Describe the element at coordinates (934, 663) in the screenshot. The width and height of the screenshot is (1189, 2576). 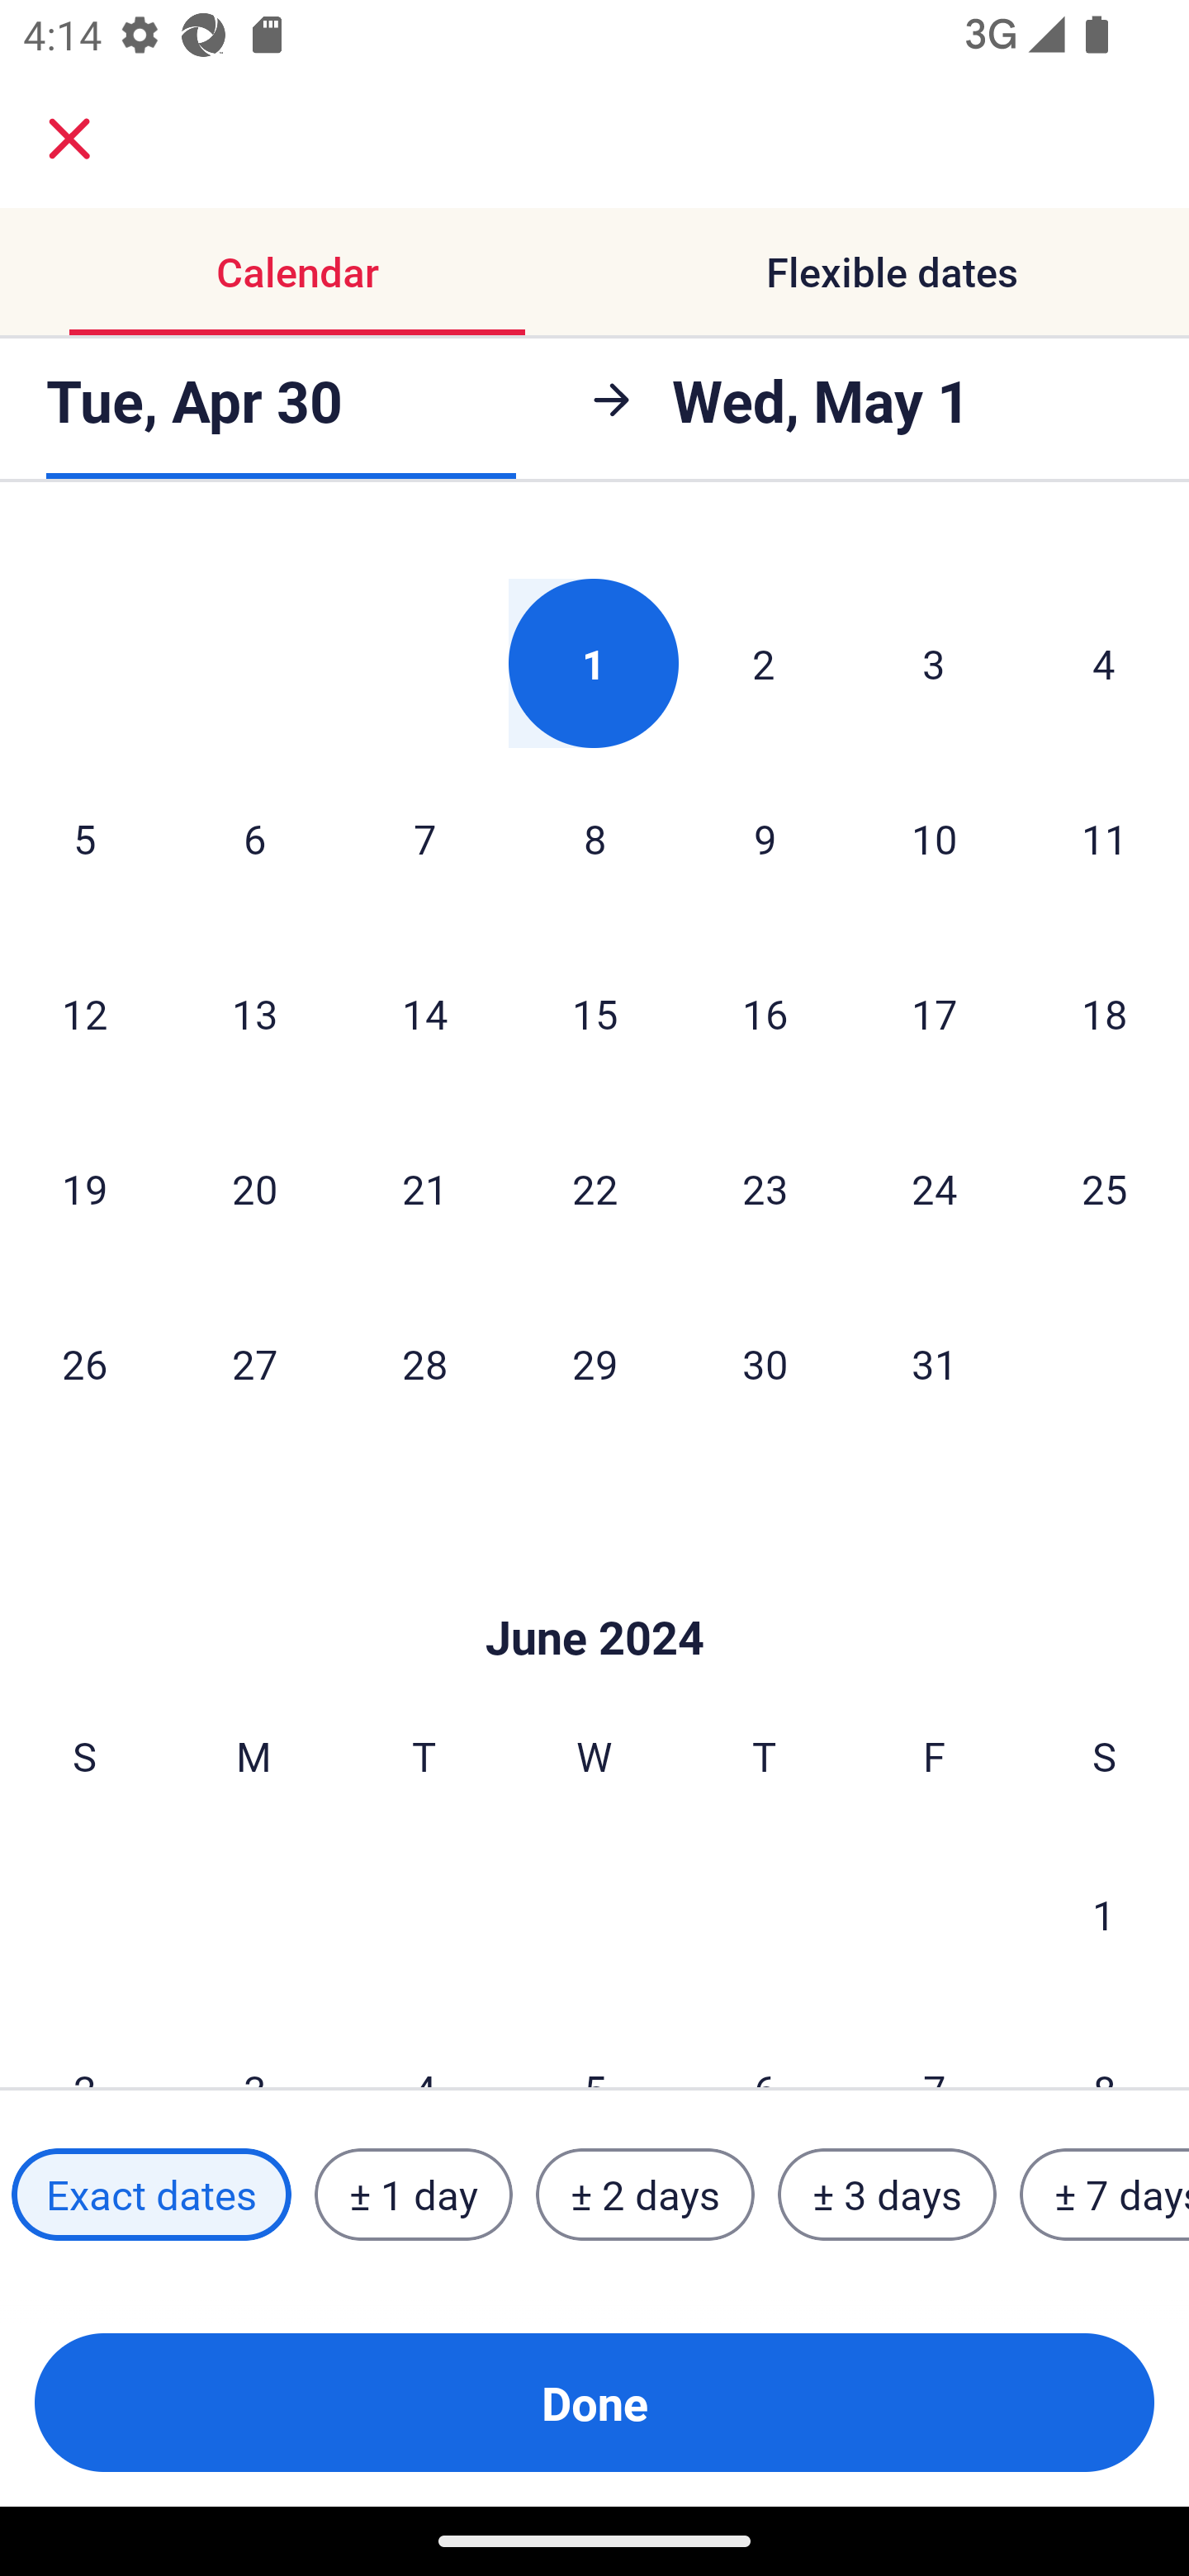
I see `3 Friday, May 3, 2024` at that location.